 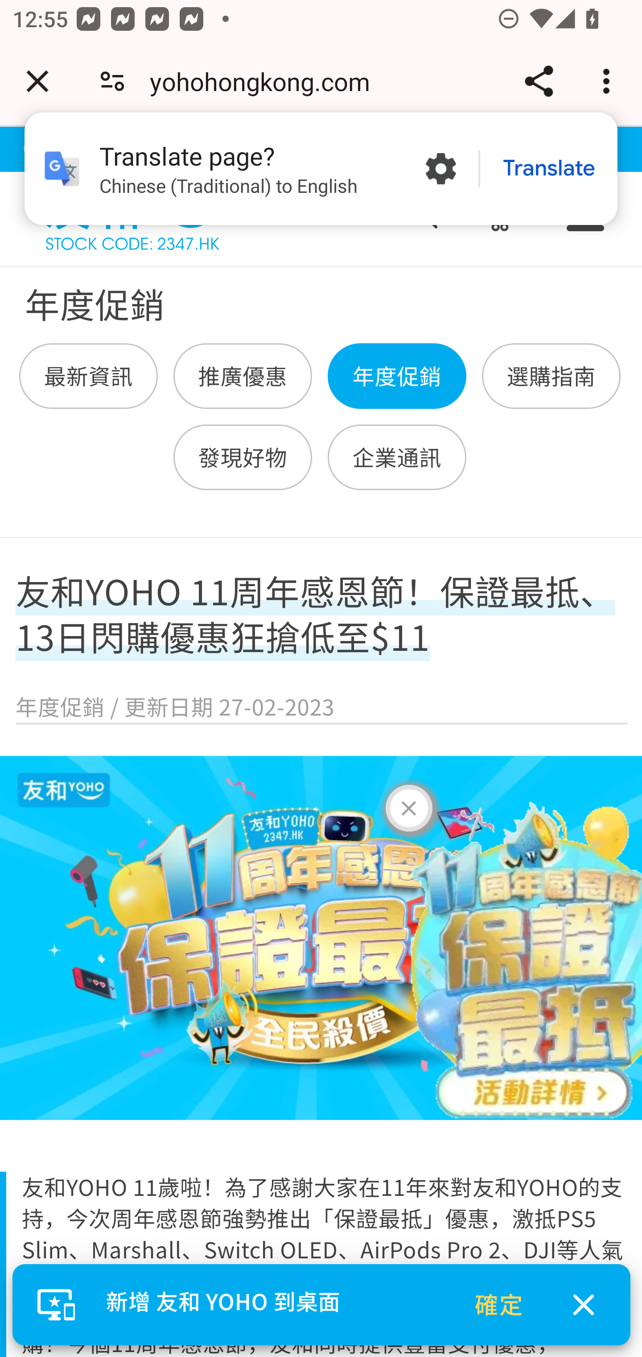 What do you see at coordinates (549, 169) in the screenshot?
I see `Translate` at bounding box center [549, 169].